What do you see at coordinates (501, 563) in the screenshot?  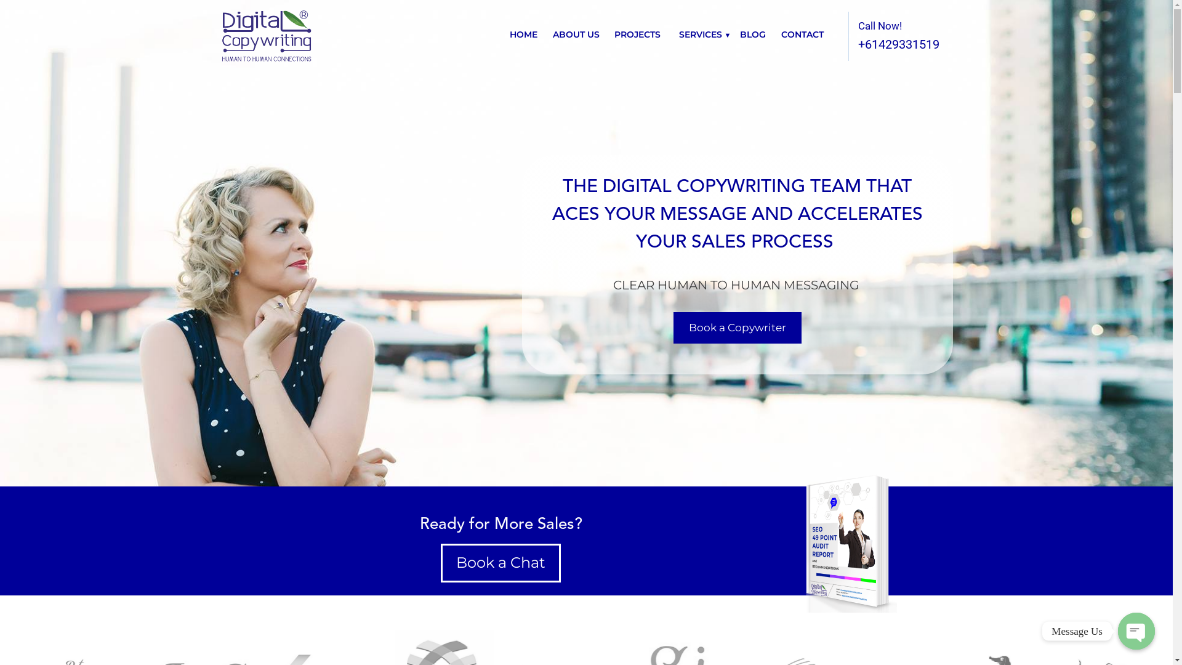 I see `Book a Chat` at bounding box center [501, 563].